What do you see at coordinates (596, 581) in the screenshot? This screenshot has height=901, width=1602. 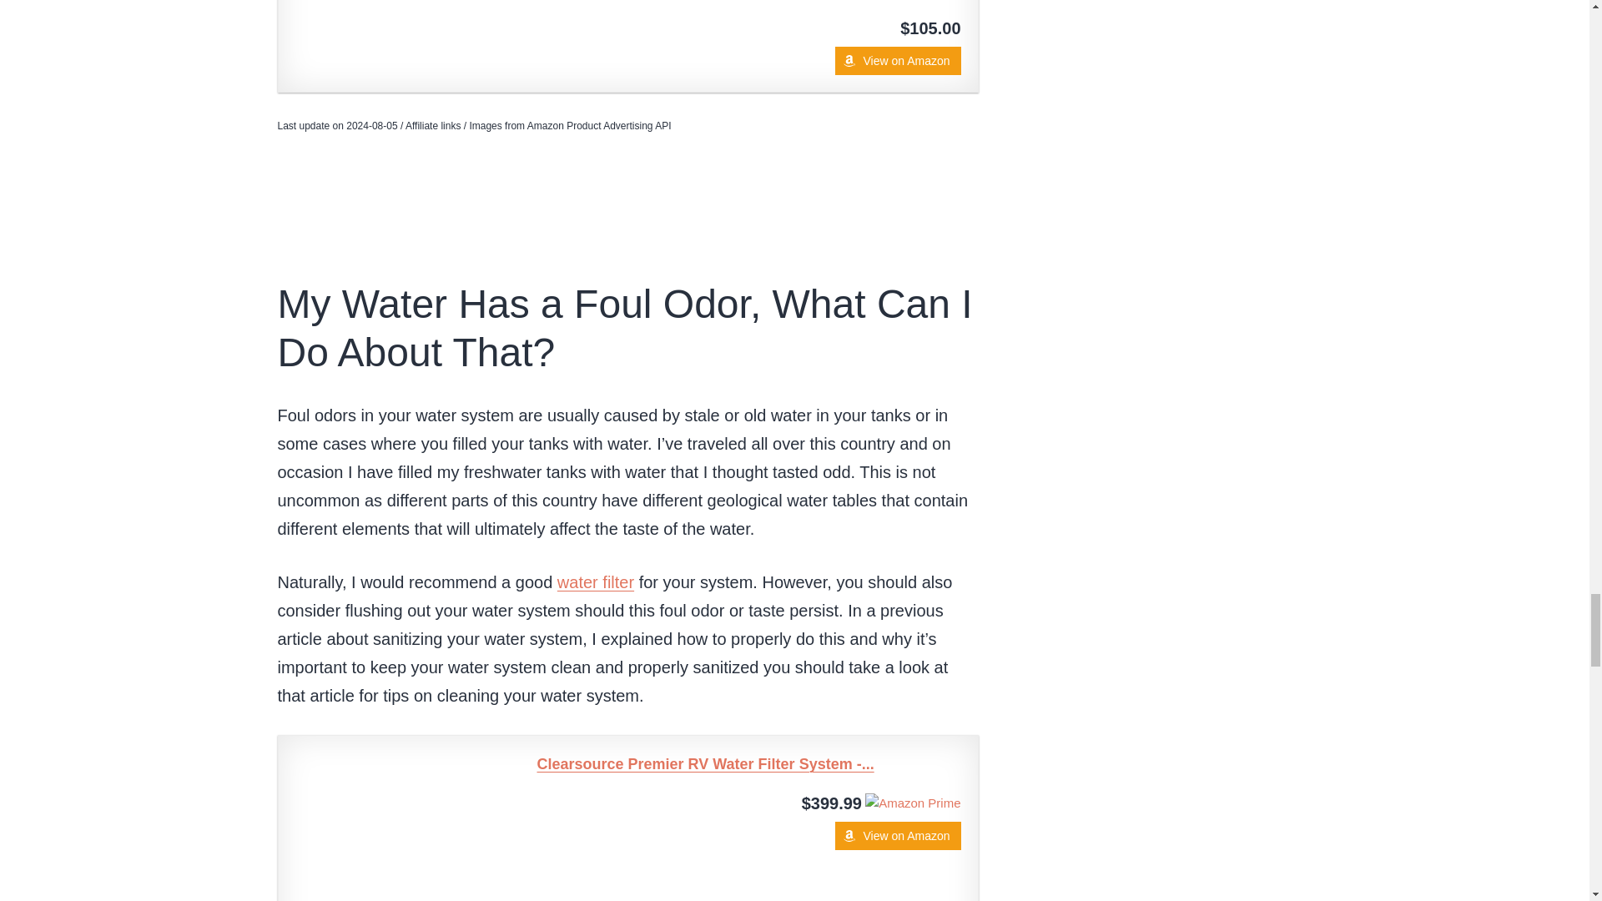 I see `water filter` at bounding box center [596, 581].